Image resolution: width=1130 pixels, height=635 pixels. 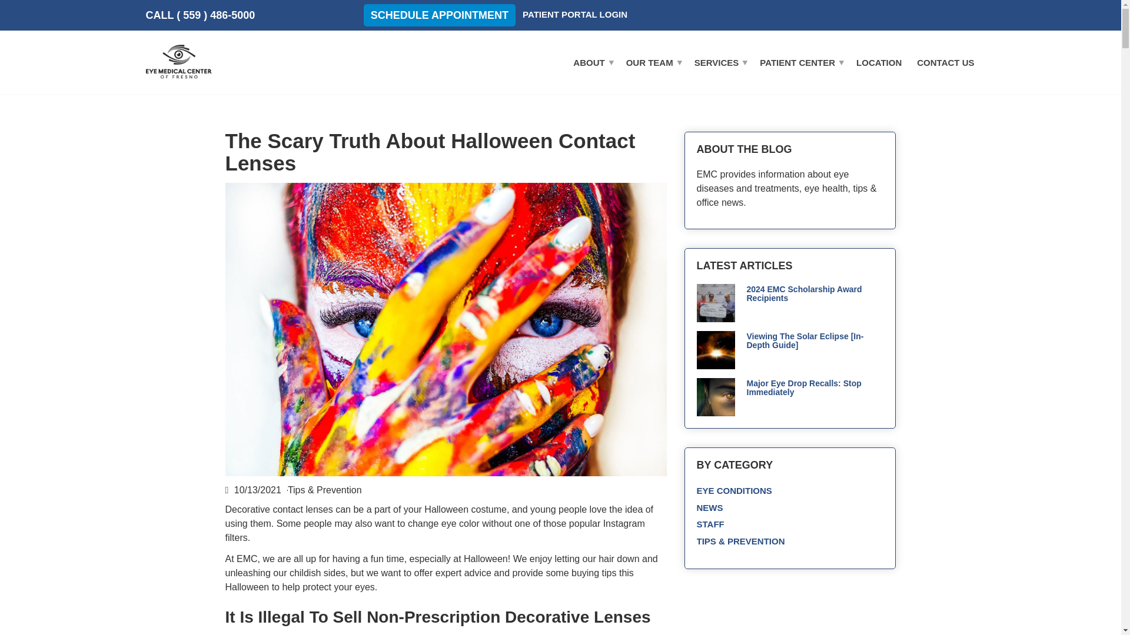 What do you see at coordinates (879, 62) in the screenshot?
I see `LOCATION` at bounding box center [879, 62].